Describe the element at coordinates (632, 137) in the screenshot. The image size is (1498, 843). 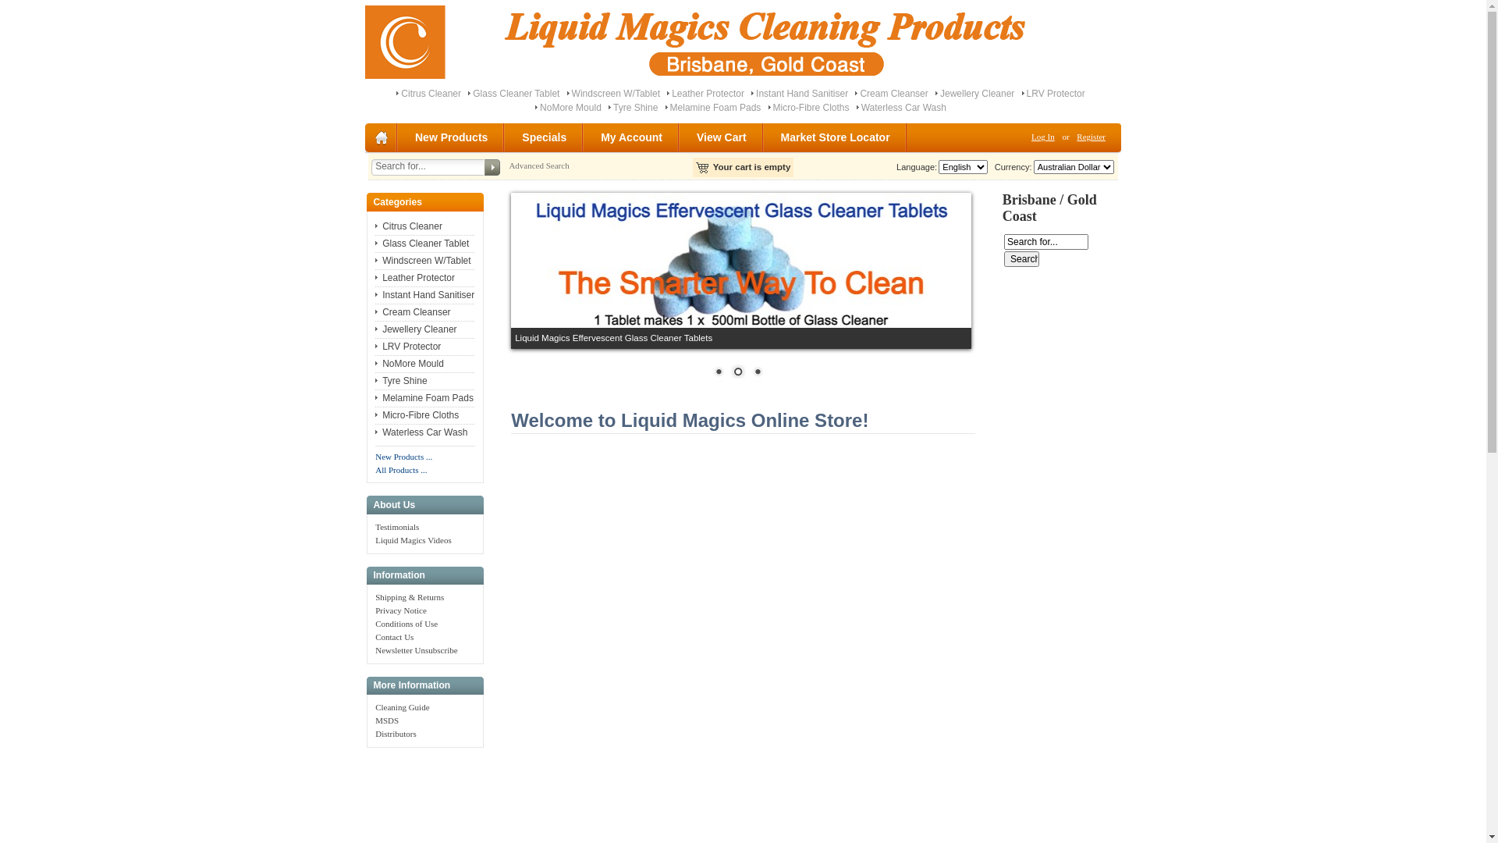
I see `My Account` at that location.